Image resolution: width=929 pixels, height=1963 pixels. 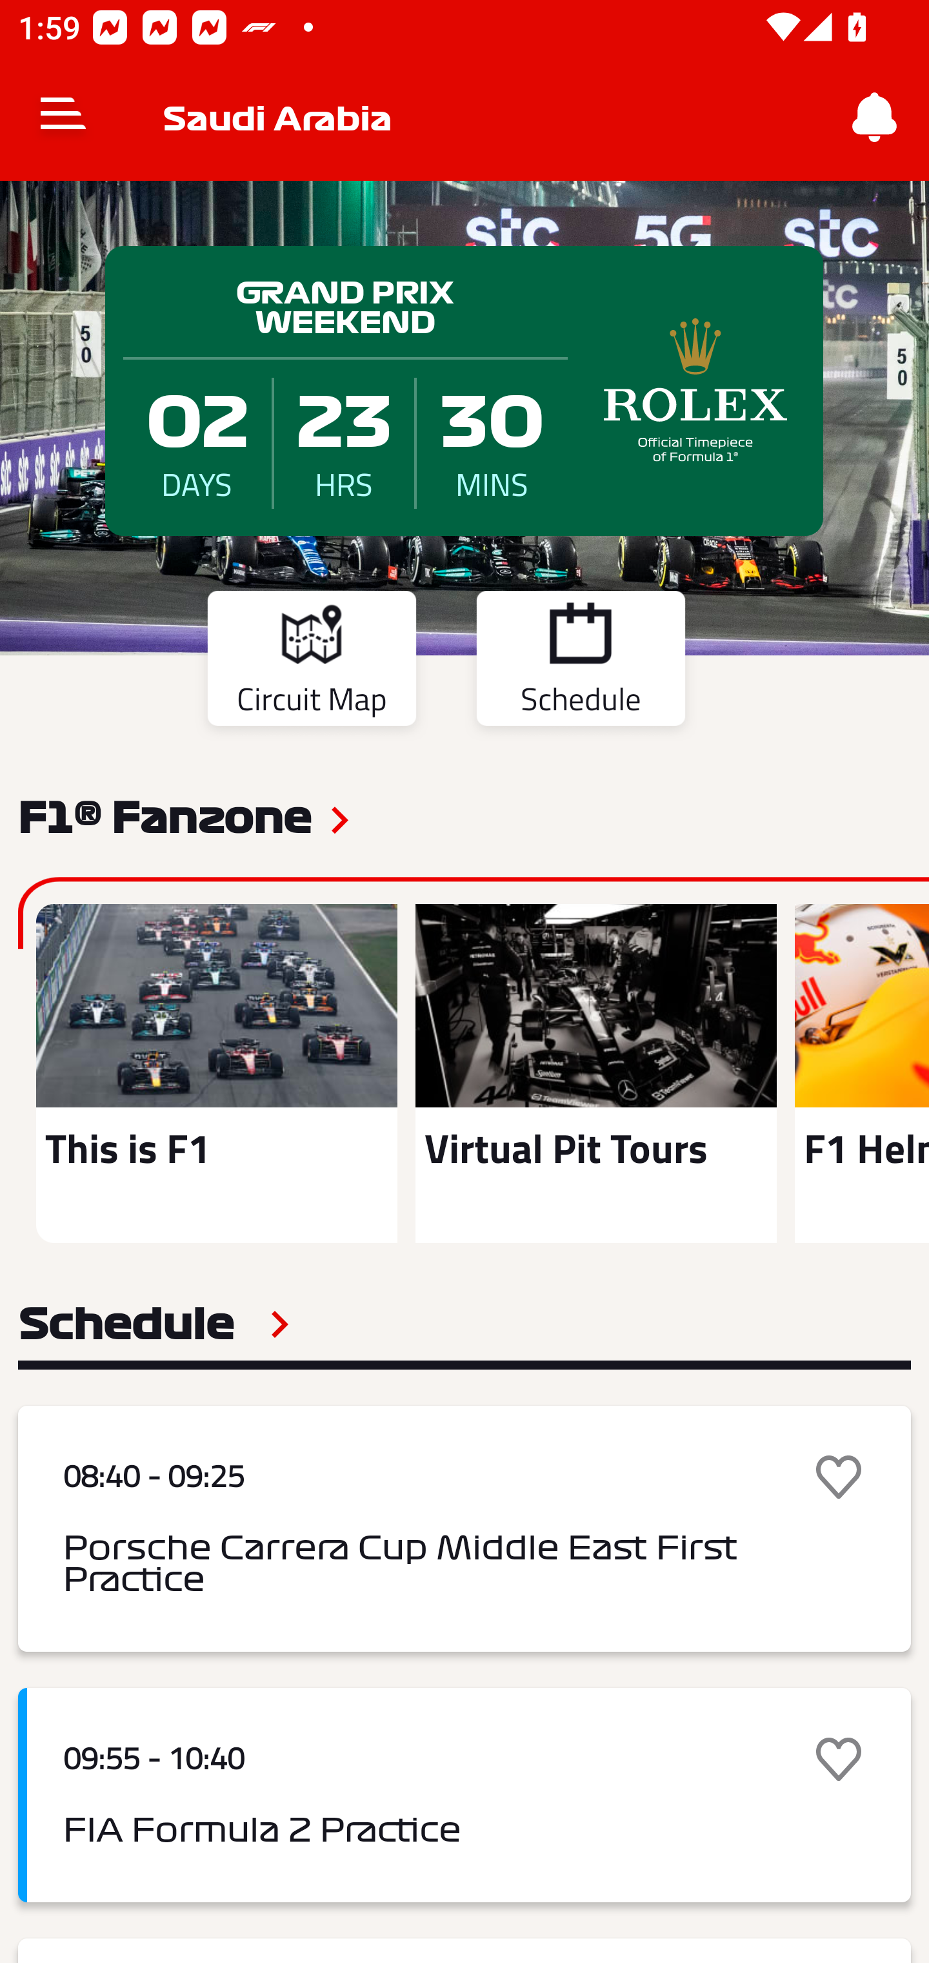 What do you see at coordinates (875, 118) in the screenshot?
I see `Notifications` at bounding box center [875, 118].